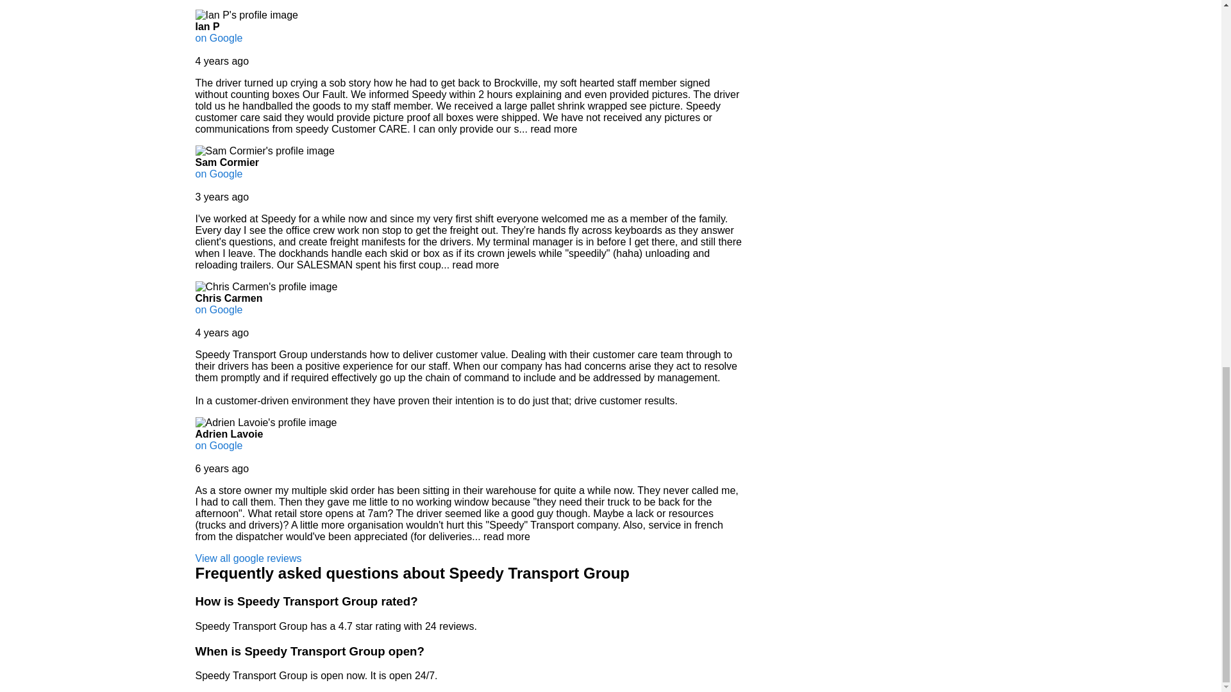 The width and height of the screenshot is (1231, 692). What do you see at coordinates (247, 558) in the screenshot?
I see `View all google reviews` at bounding box center [247, 558].